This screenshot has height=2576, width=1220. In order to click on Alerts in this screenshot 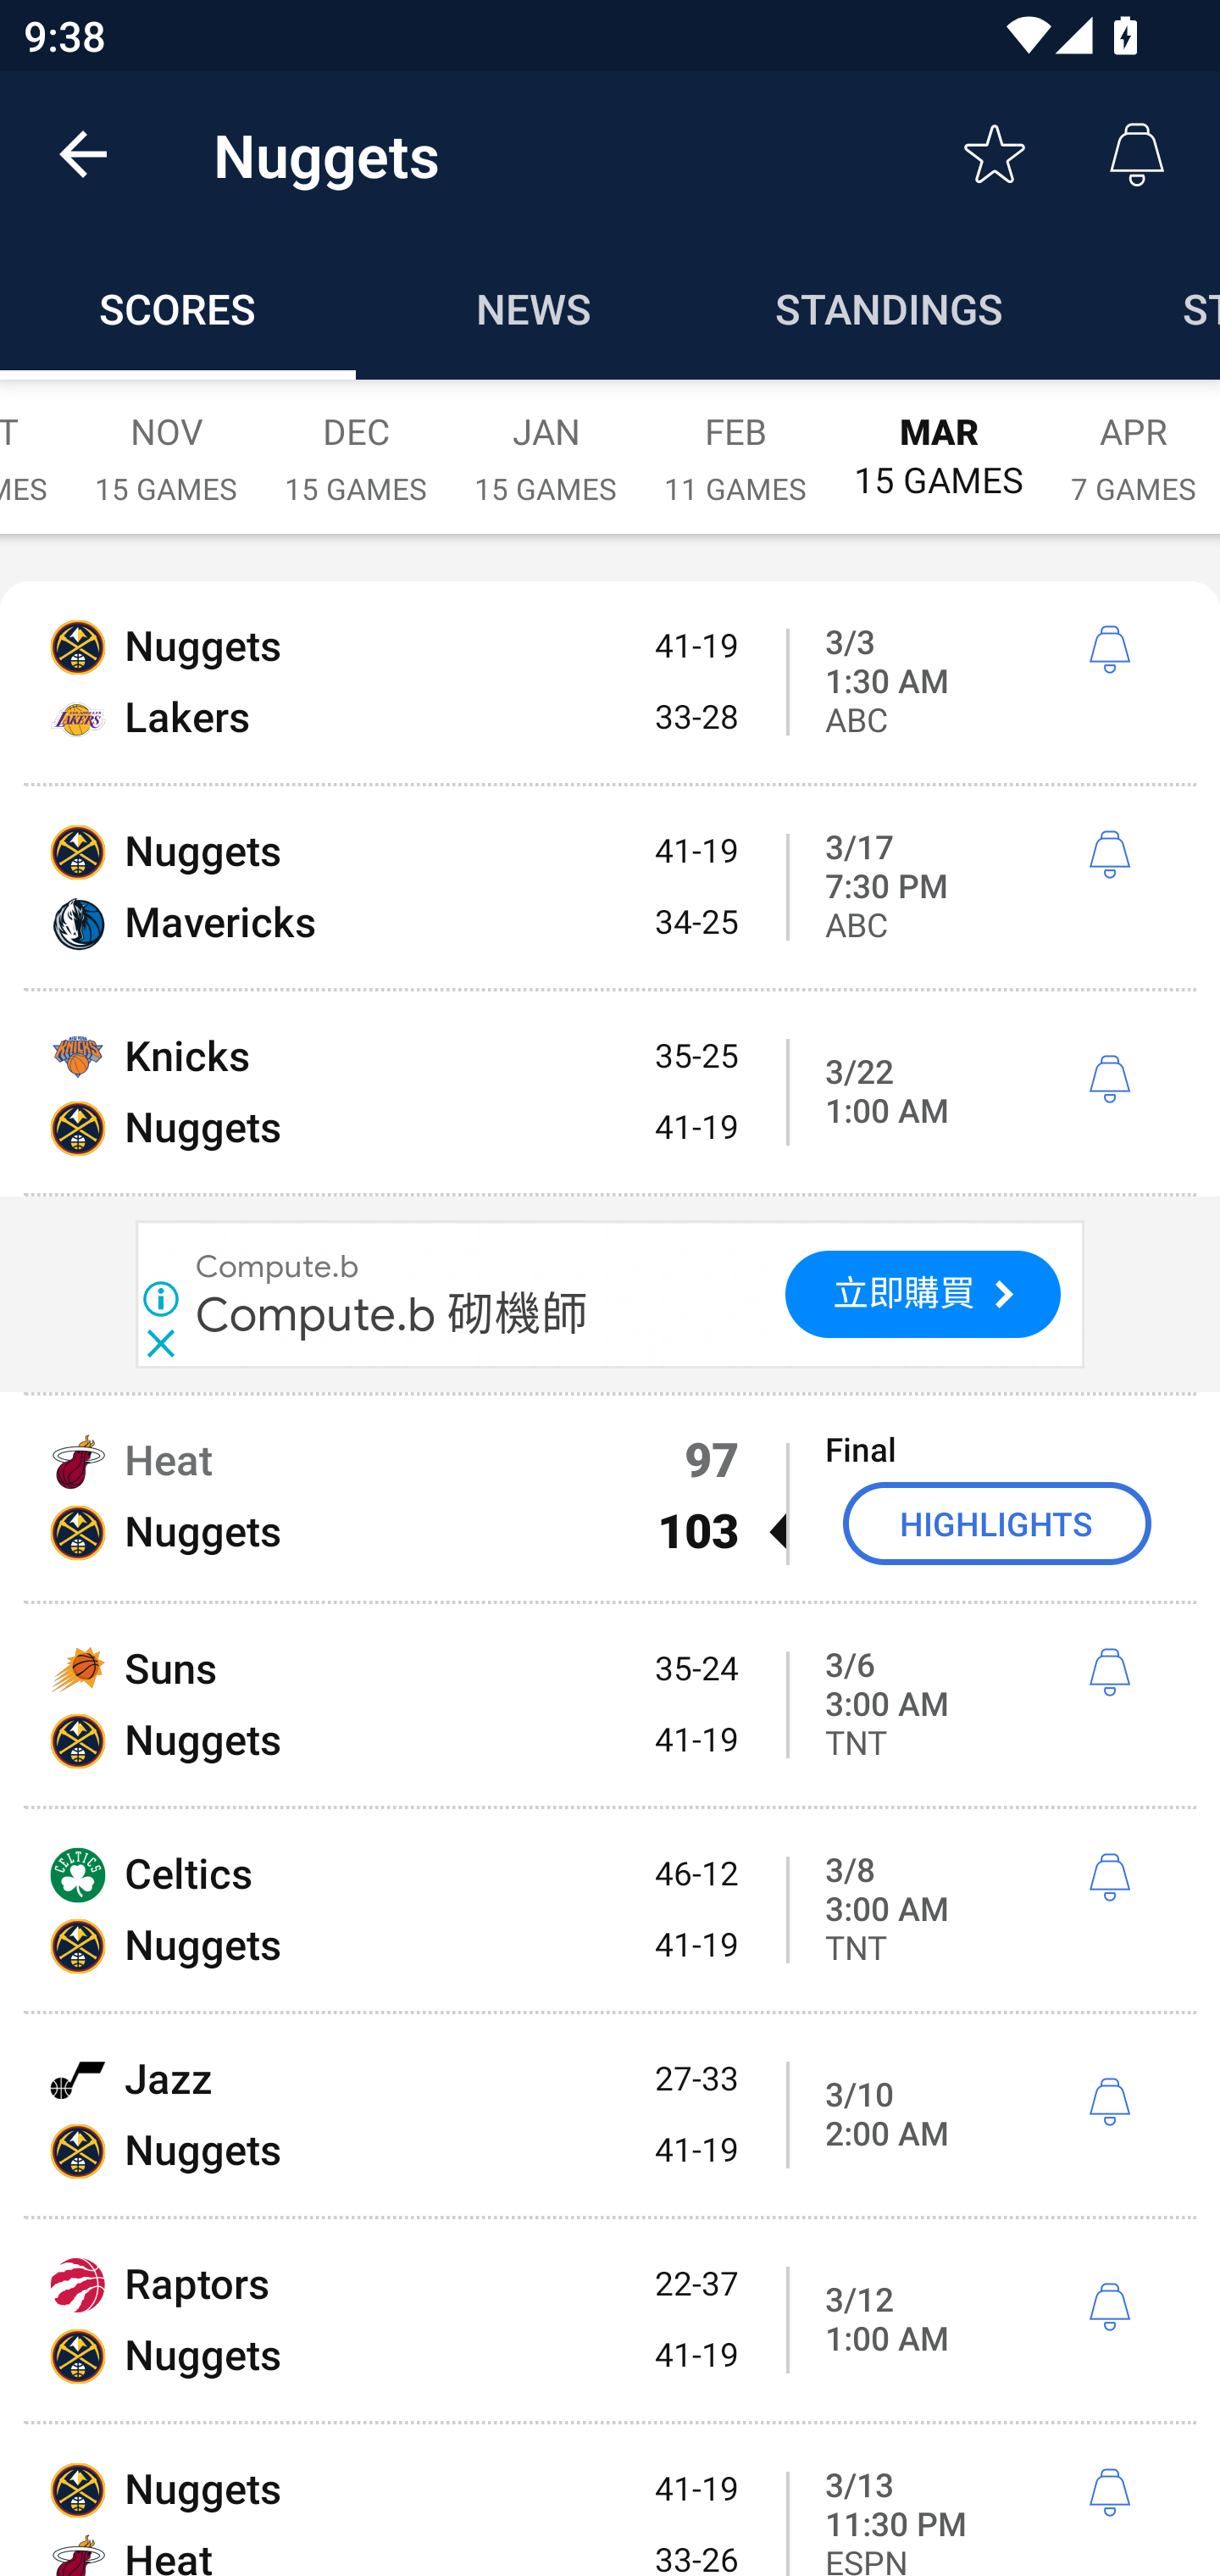, I will do `click(1137, 154)`.